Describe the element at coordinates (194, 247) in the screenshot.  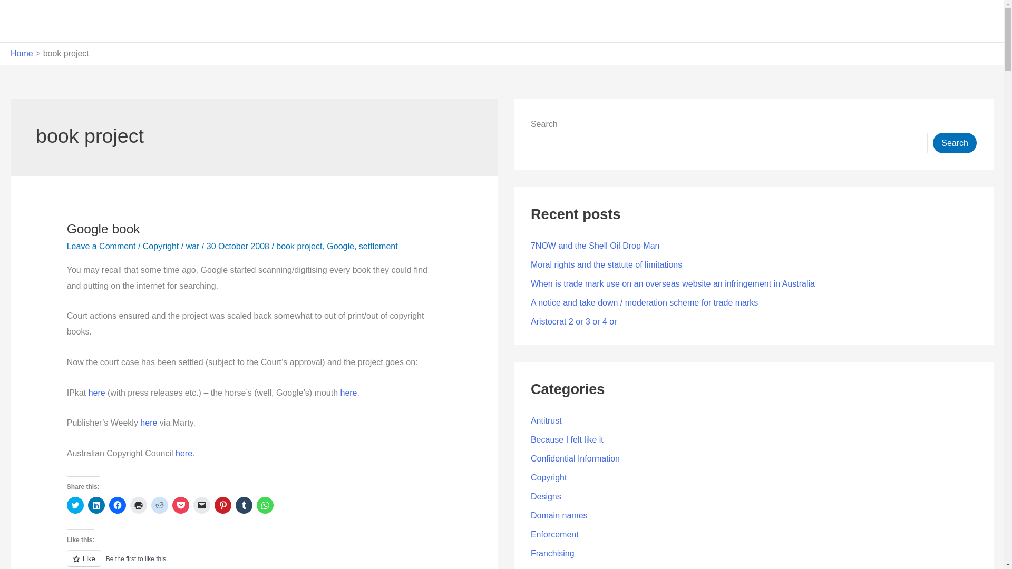
I see `View all posts by war` at that location.